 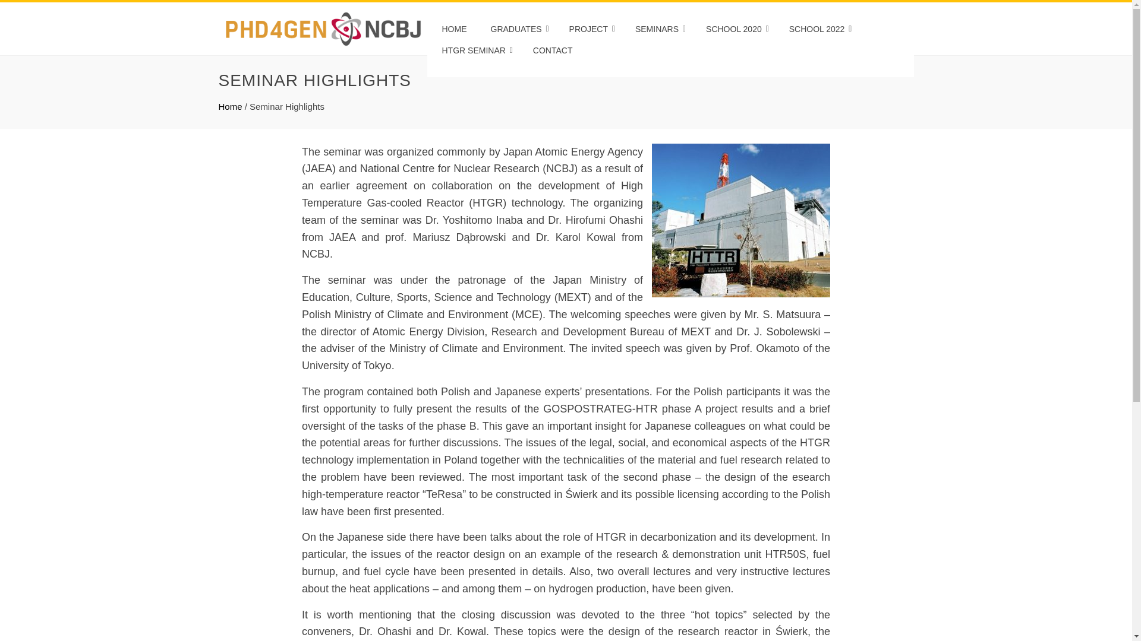 What do you see at coordinates (590, 28) in the screenshot?
I see `PROJECT` at bounding box center [590, 28].